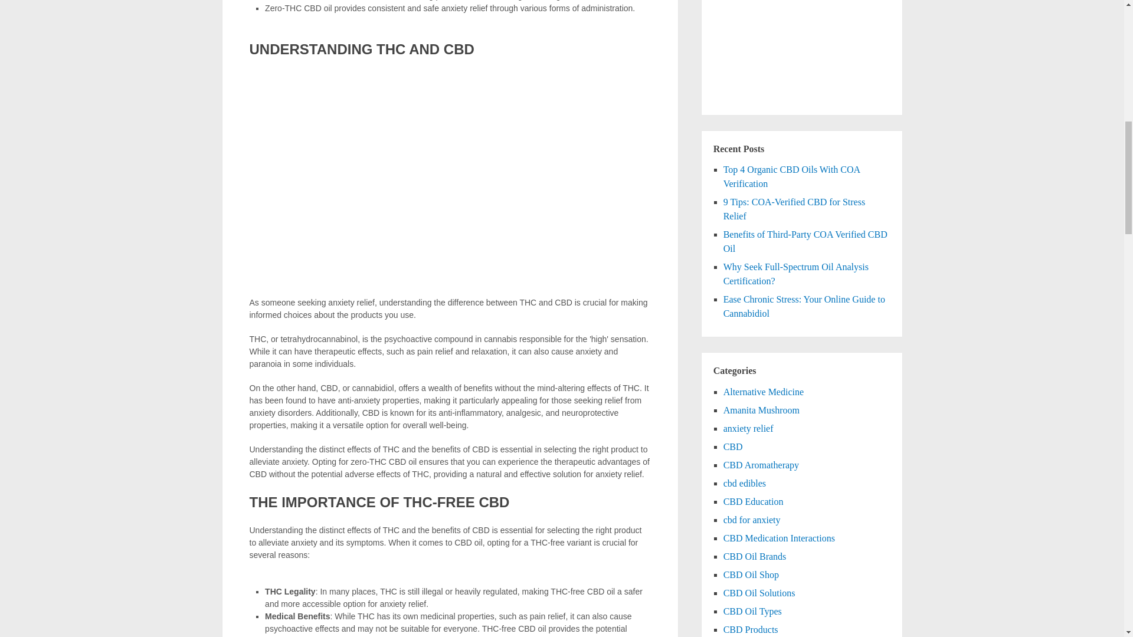 This screenshot has width=1133, height=637. I want to click on Benefits of Third-Party COA Verified CBD Oil, so click(805, 241).